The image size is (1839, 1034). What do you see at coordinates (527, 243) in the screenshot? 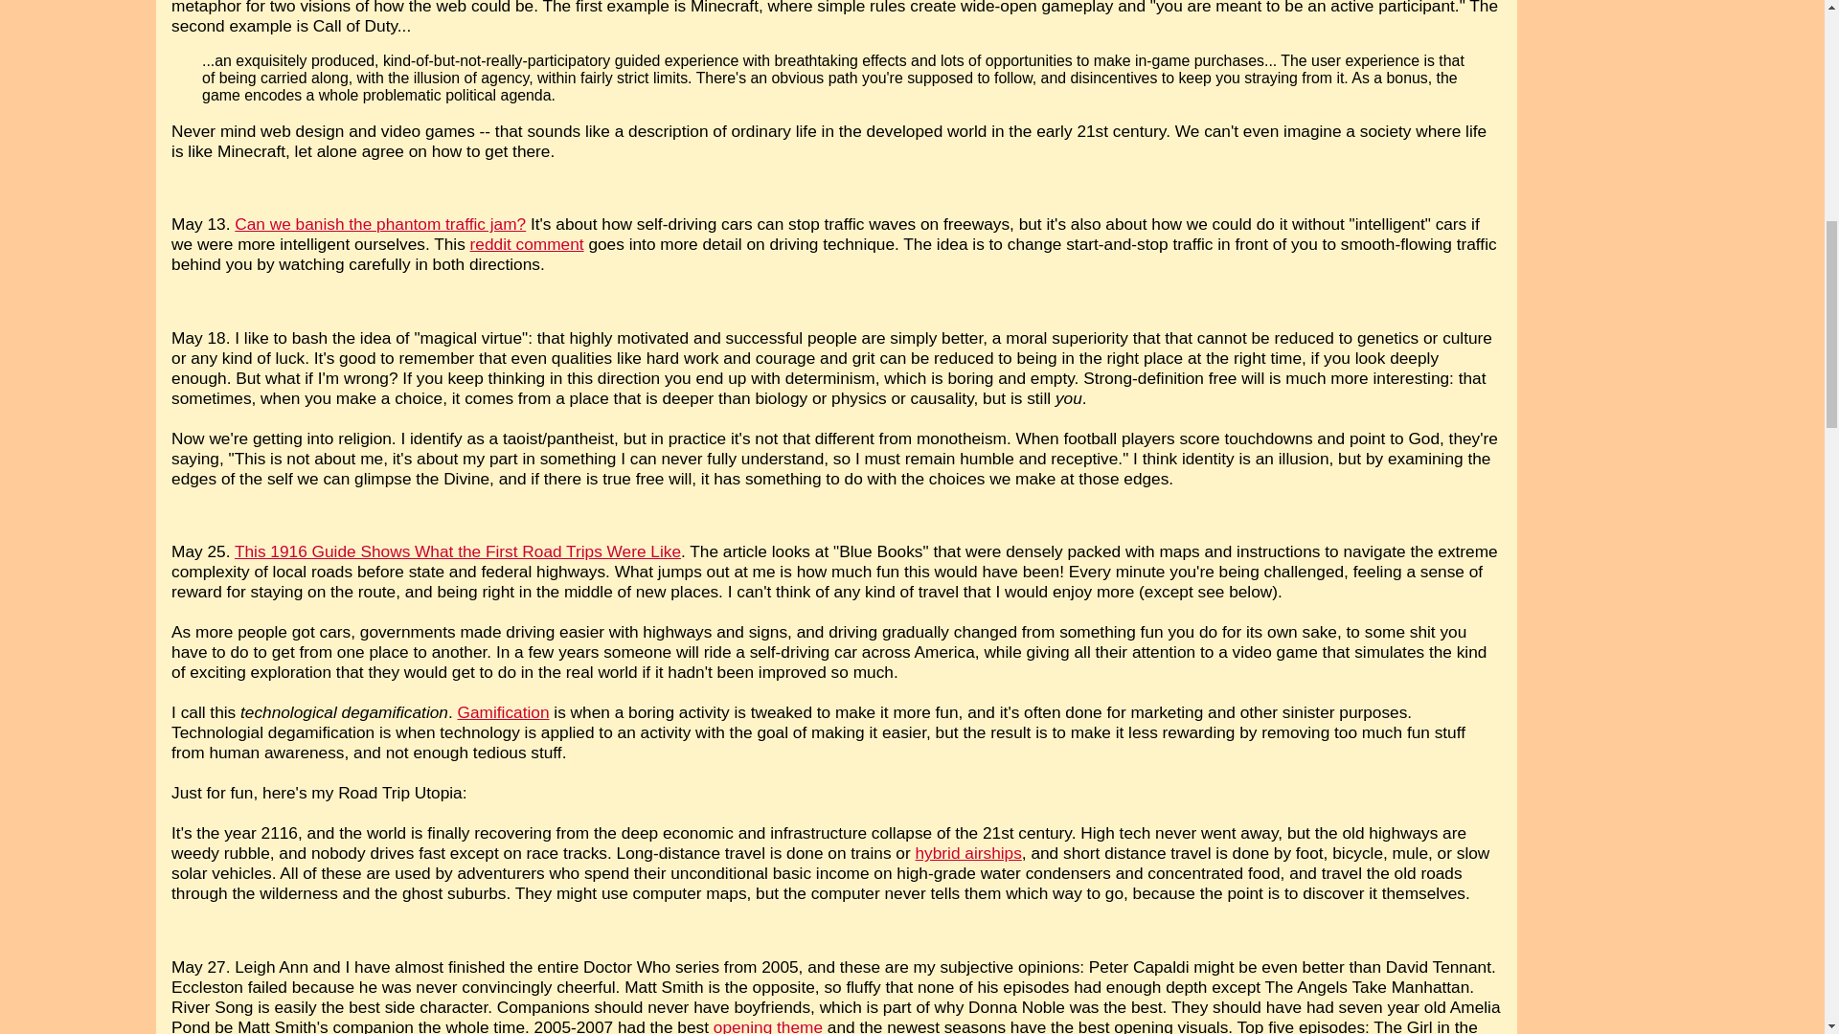
I see `reddit comment` at bounding box center [527, 243].